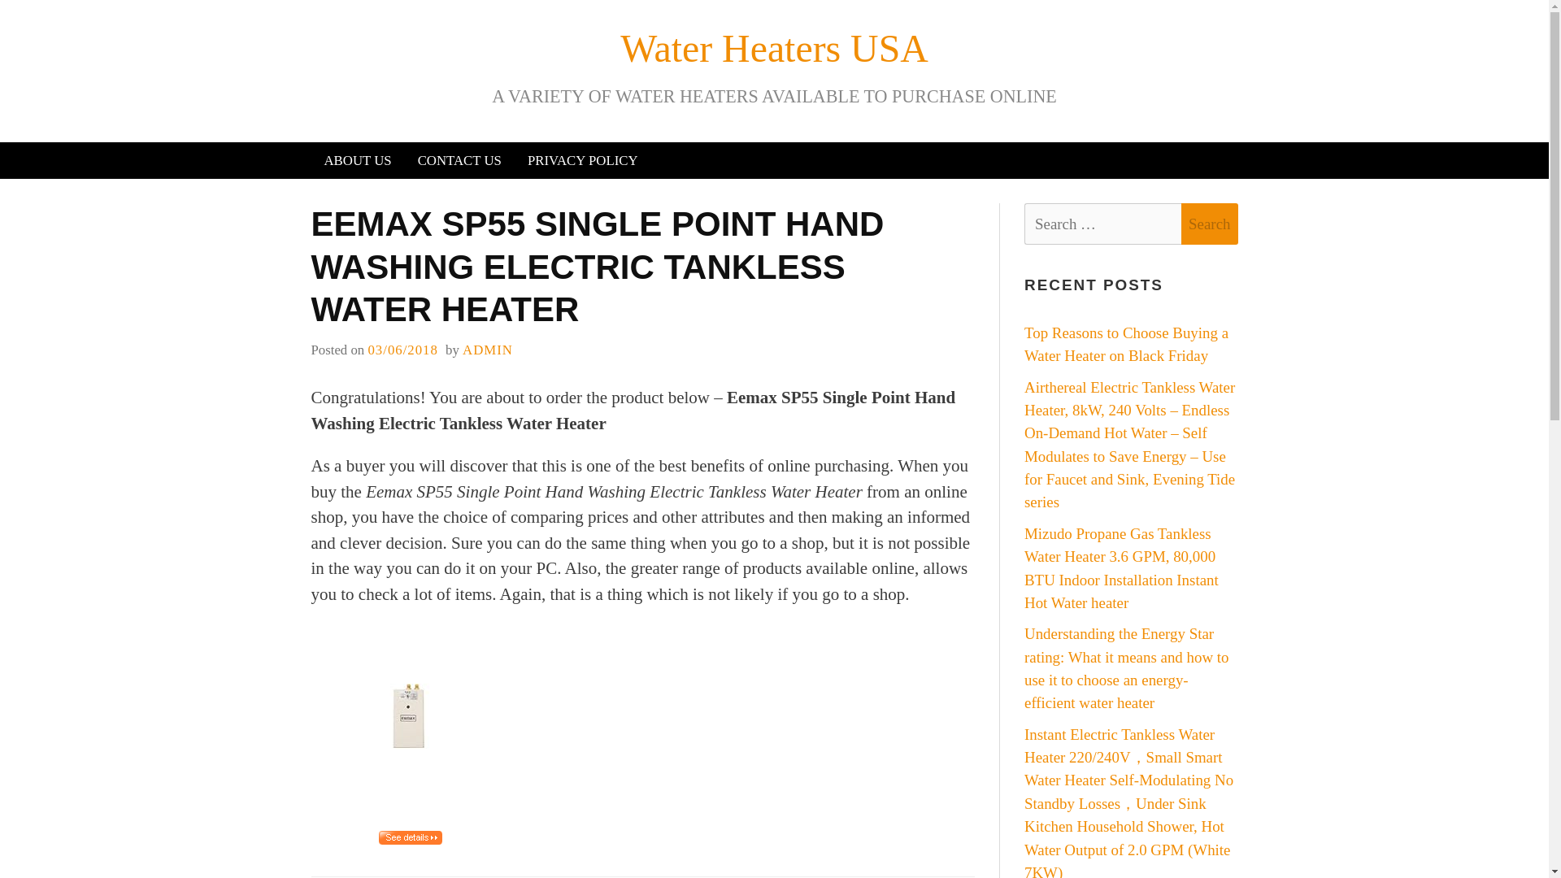  What do you see at coordinates (459, 159) in the screenshot?
I see `CONTACT US` at bounding box center [459, 159].